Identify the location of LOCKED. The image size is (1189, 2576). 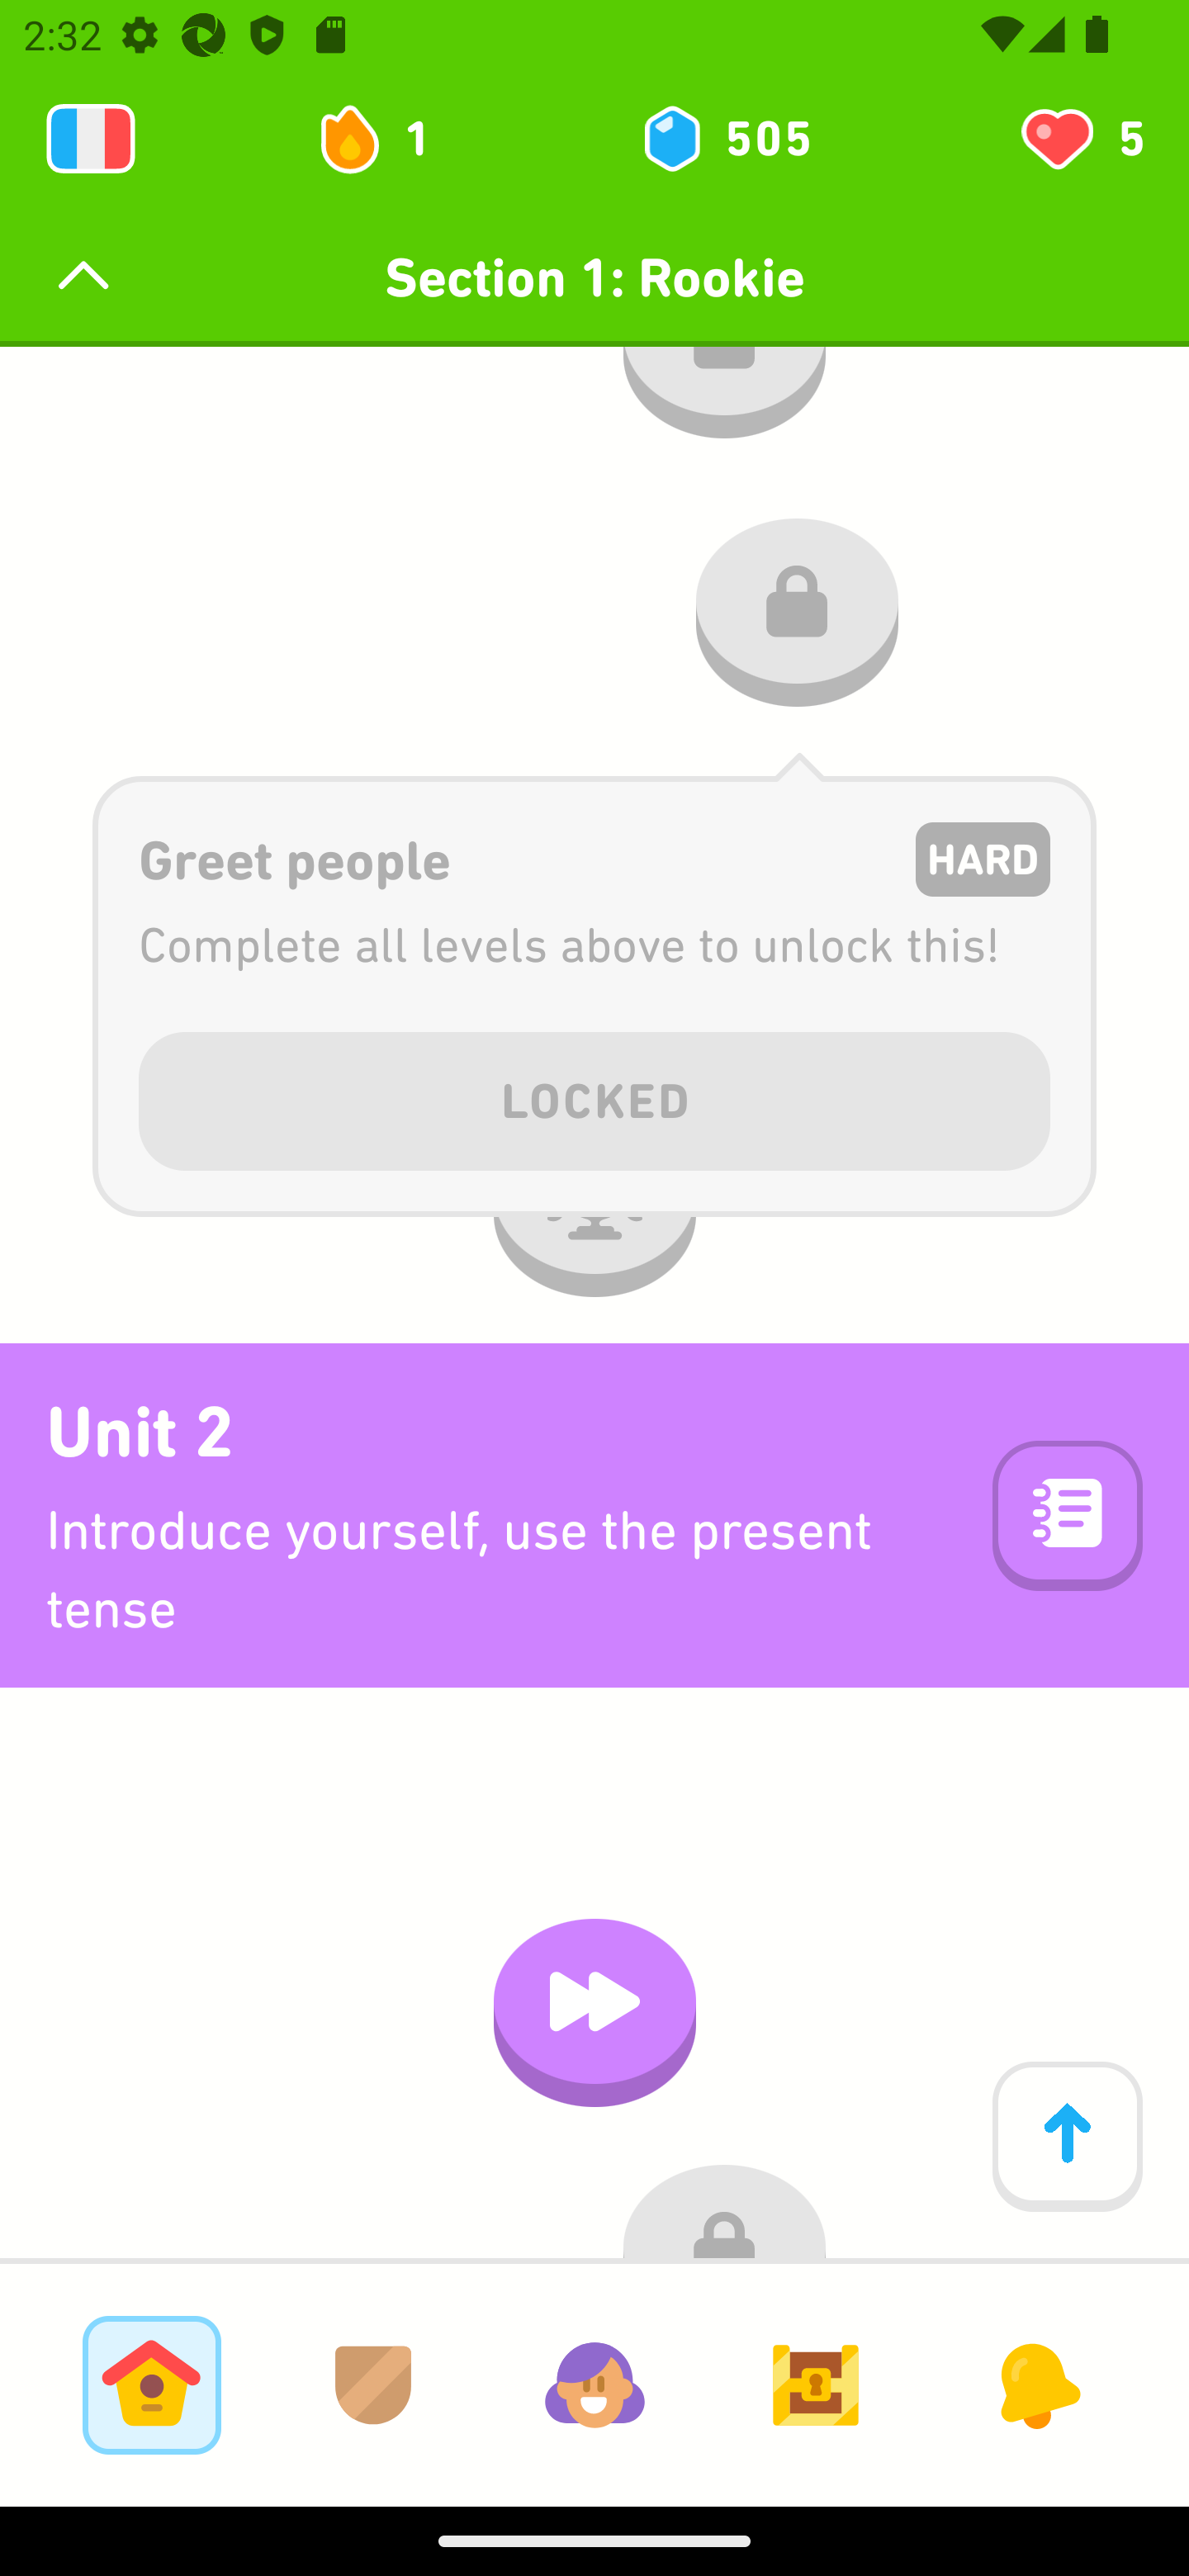
(594, 1095).